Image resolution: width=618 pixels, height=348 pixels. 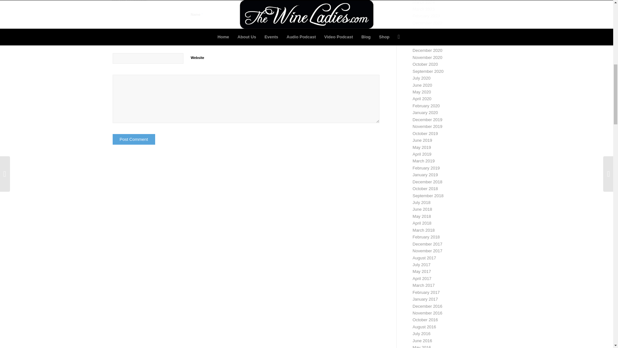 What do you see at coordinates (134, 139) in the screenshot?
I see `Post Comment` at bounding box center [134, 139].